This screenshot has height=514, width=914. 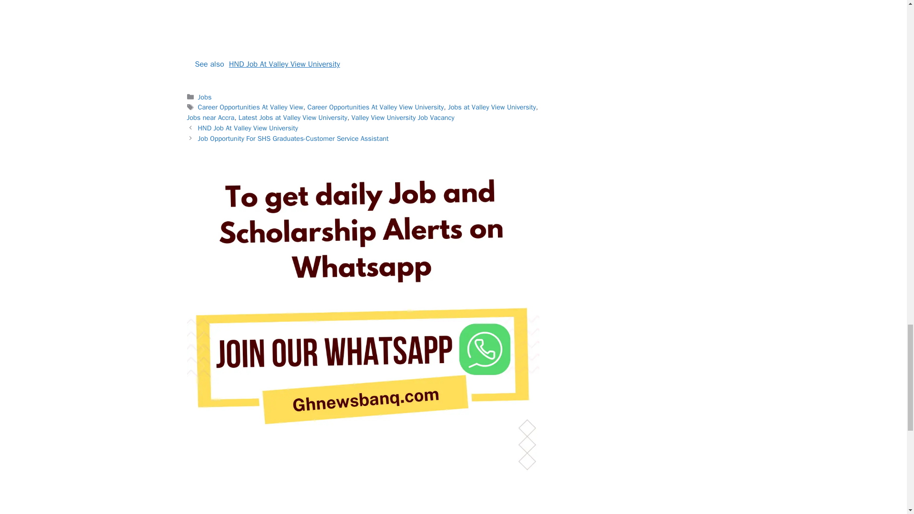 I want to click on Jobs, so click(x=205, y=97).